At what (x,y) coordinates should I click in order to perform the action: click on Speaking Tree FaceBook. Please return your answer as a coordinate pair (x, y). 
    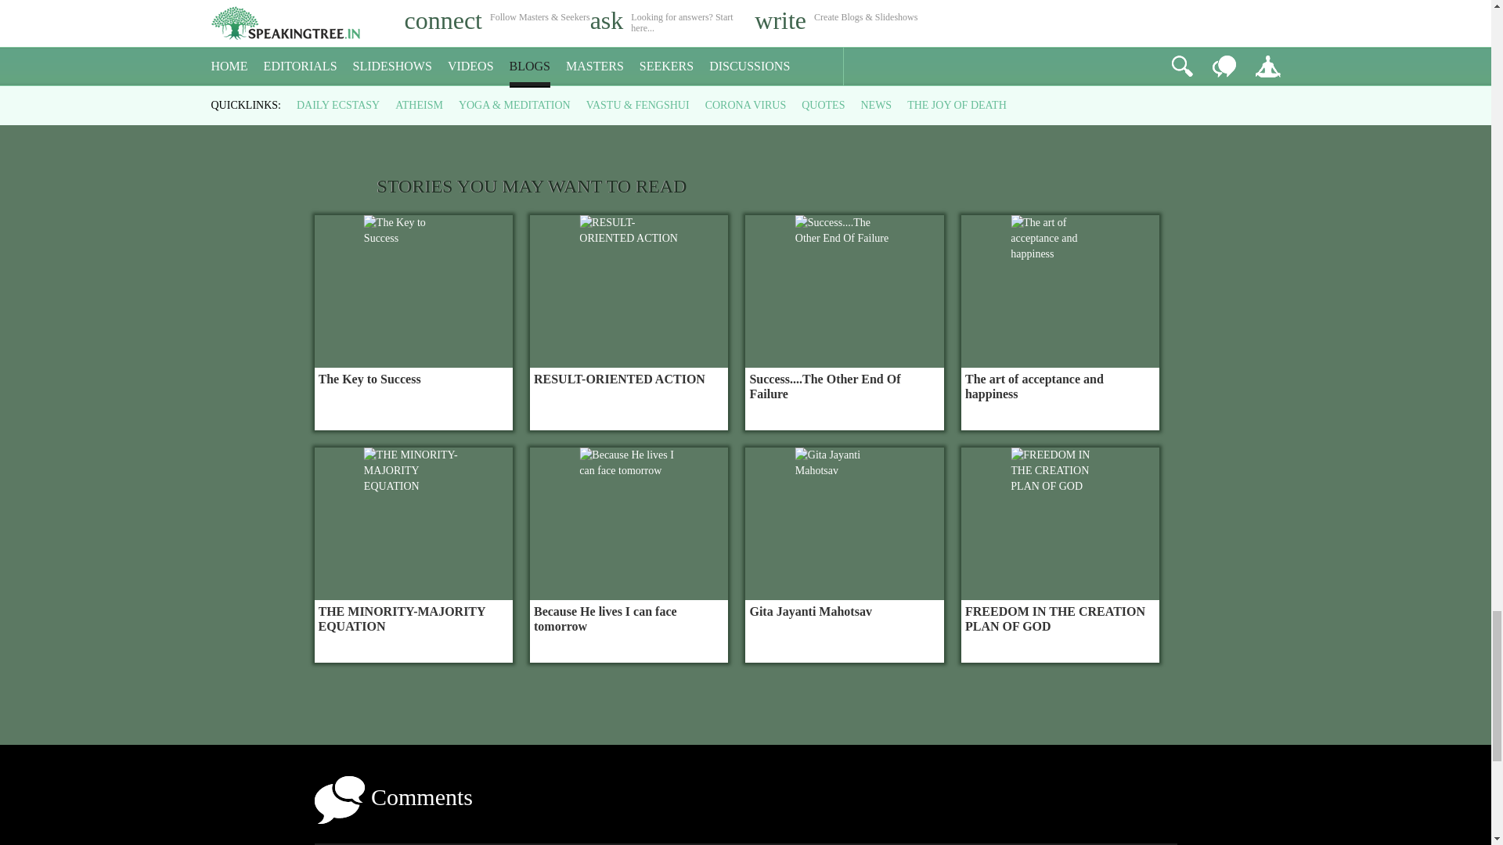
    Looking at the image, I should click on (979, 4).